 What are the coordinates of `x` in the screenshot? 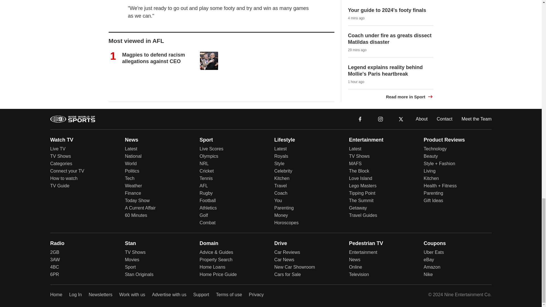 It's located at (401, 119).